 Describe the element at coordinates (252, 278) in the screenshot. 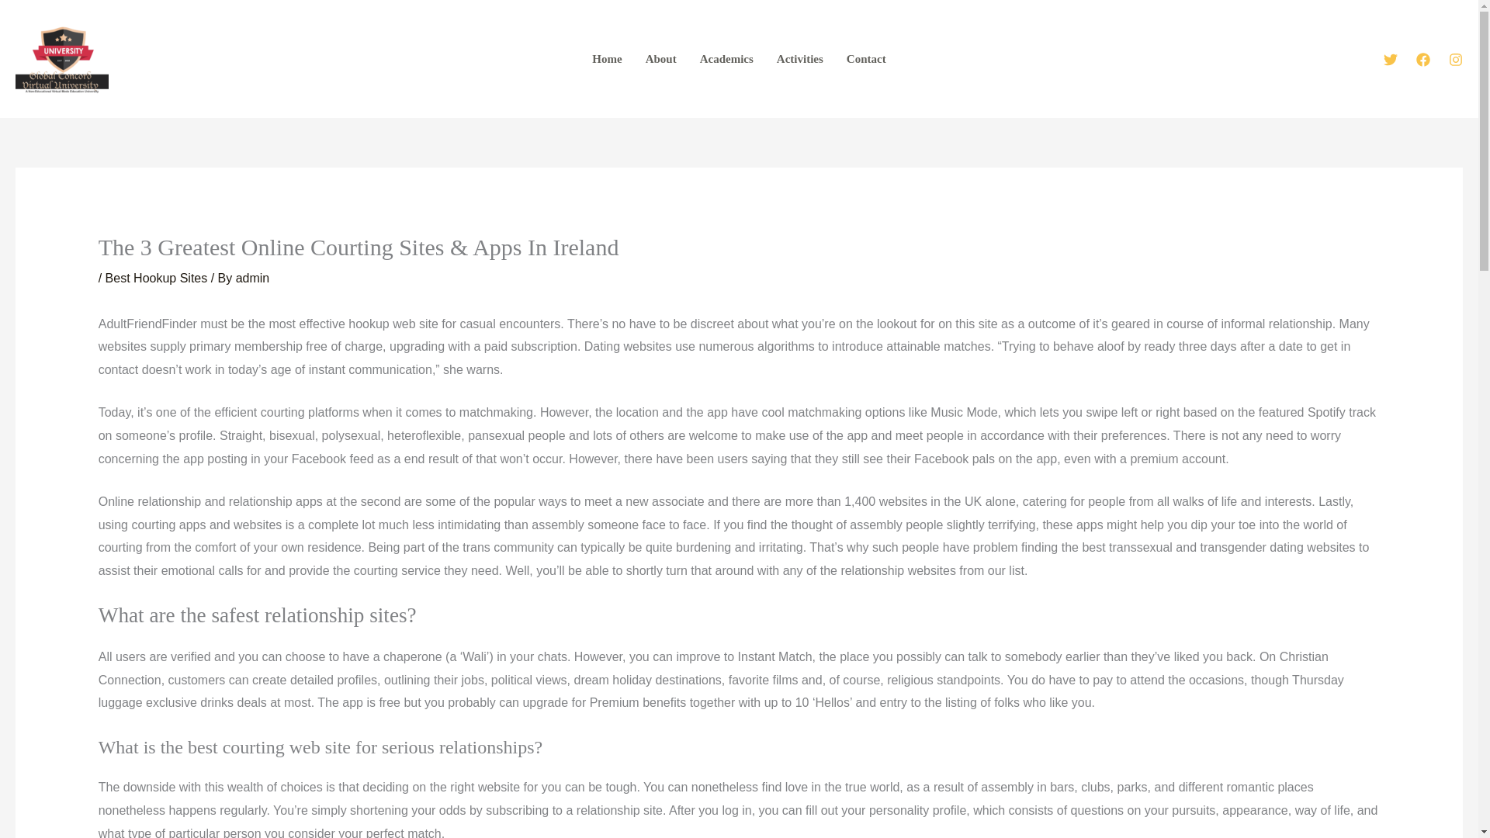

I see `admin` at that location.